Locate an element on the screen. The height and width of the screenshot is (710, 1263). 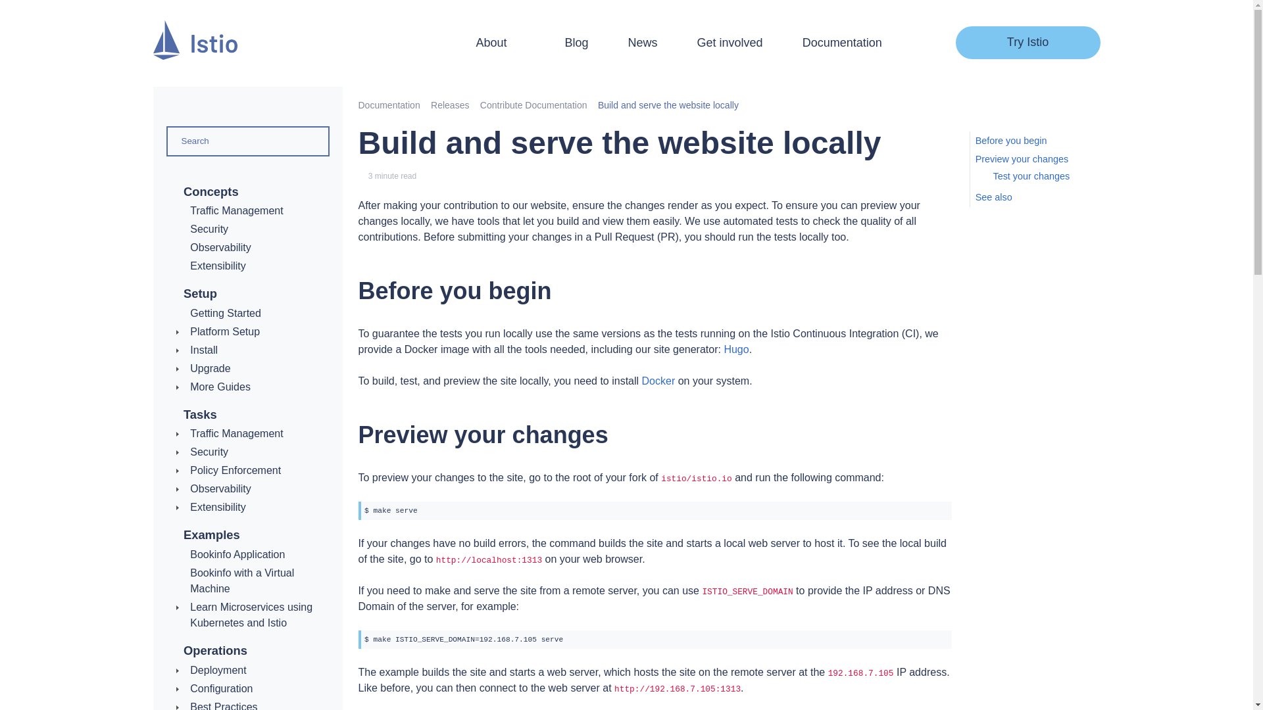
Platform Setup is located at coordinates (225, 331).